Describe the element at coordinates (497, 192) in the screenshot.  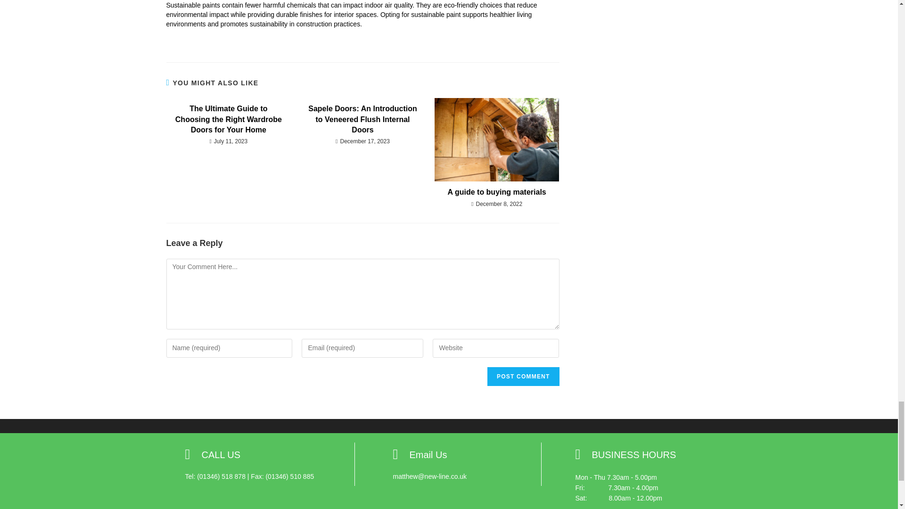
I see `A guide to buying materials` at that location.